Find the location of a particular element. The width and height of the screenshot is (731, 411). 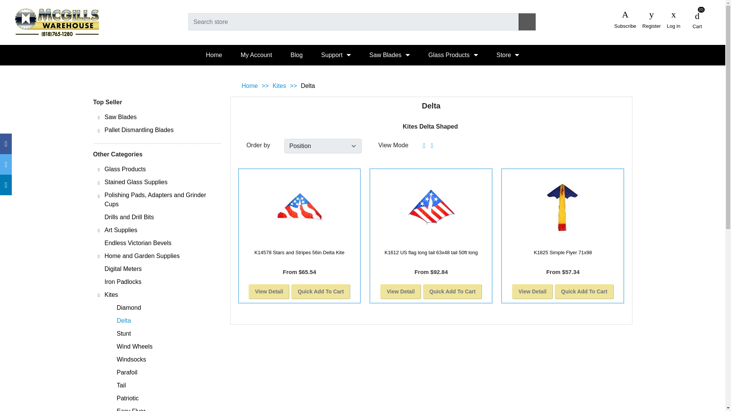

Search is located at coordinates (527, 21).